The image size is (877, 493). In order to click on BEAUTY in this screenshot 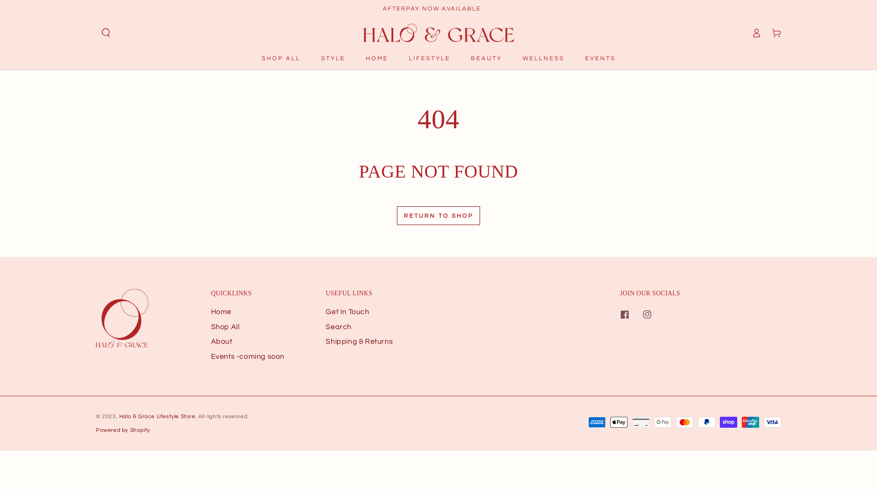, I will do `click(486, 58)`.